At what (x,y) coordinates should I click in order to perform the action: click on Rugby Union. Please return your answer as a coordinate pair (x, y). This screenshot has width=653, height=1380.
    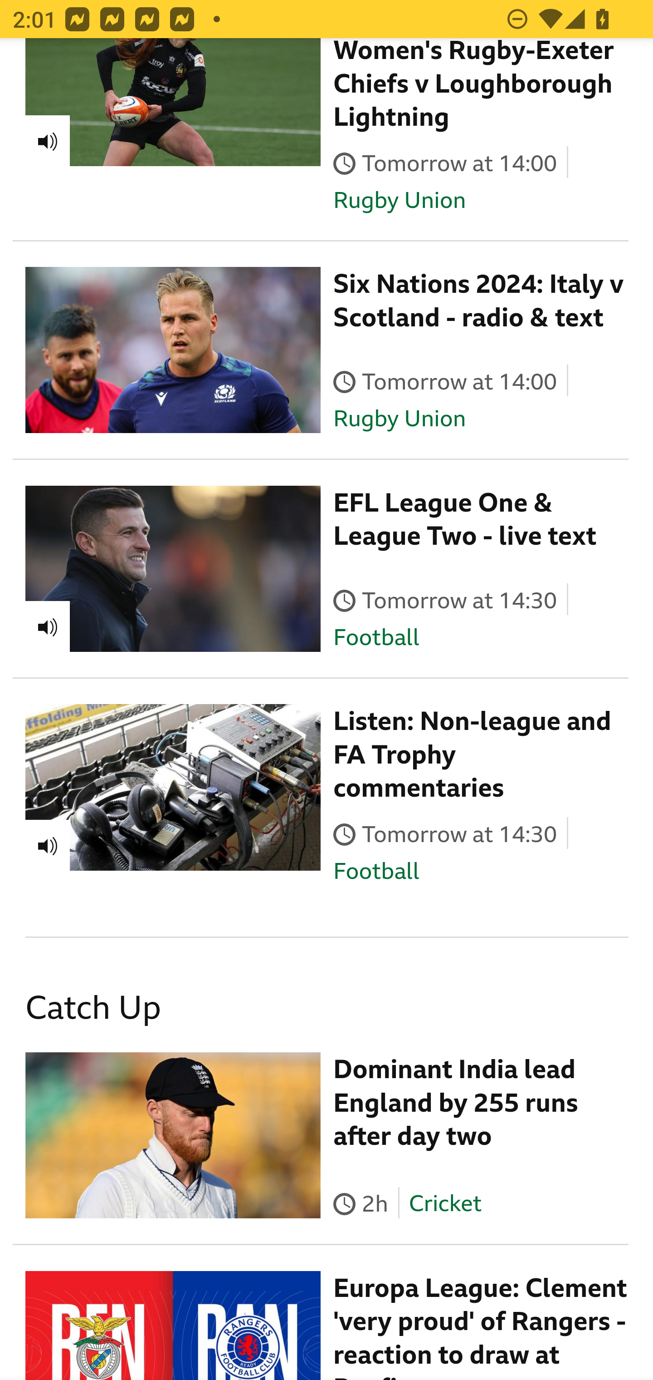
    Looking at the image, I should click on (400, 420).